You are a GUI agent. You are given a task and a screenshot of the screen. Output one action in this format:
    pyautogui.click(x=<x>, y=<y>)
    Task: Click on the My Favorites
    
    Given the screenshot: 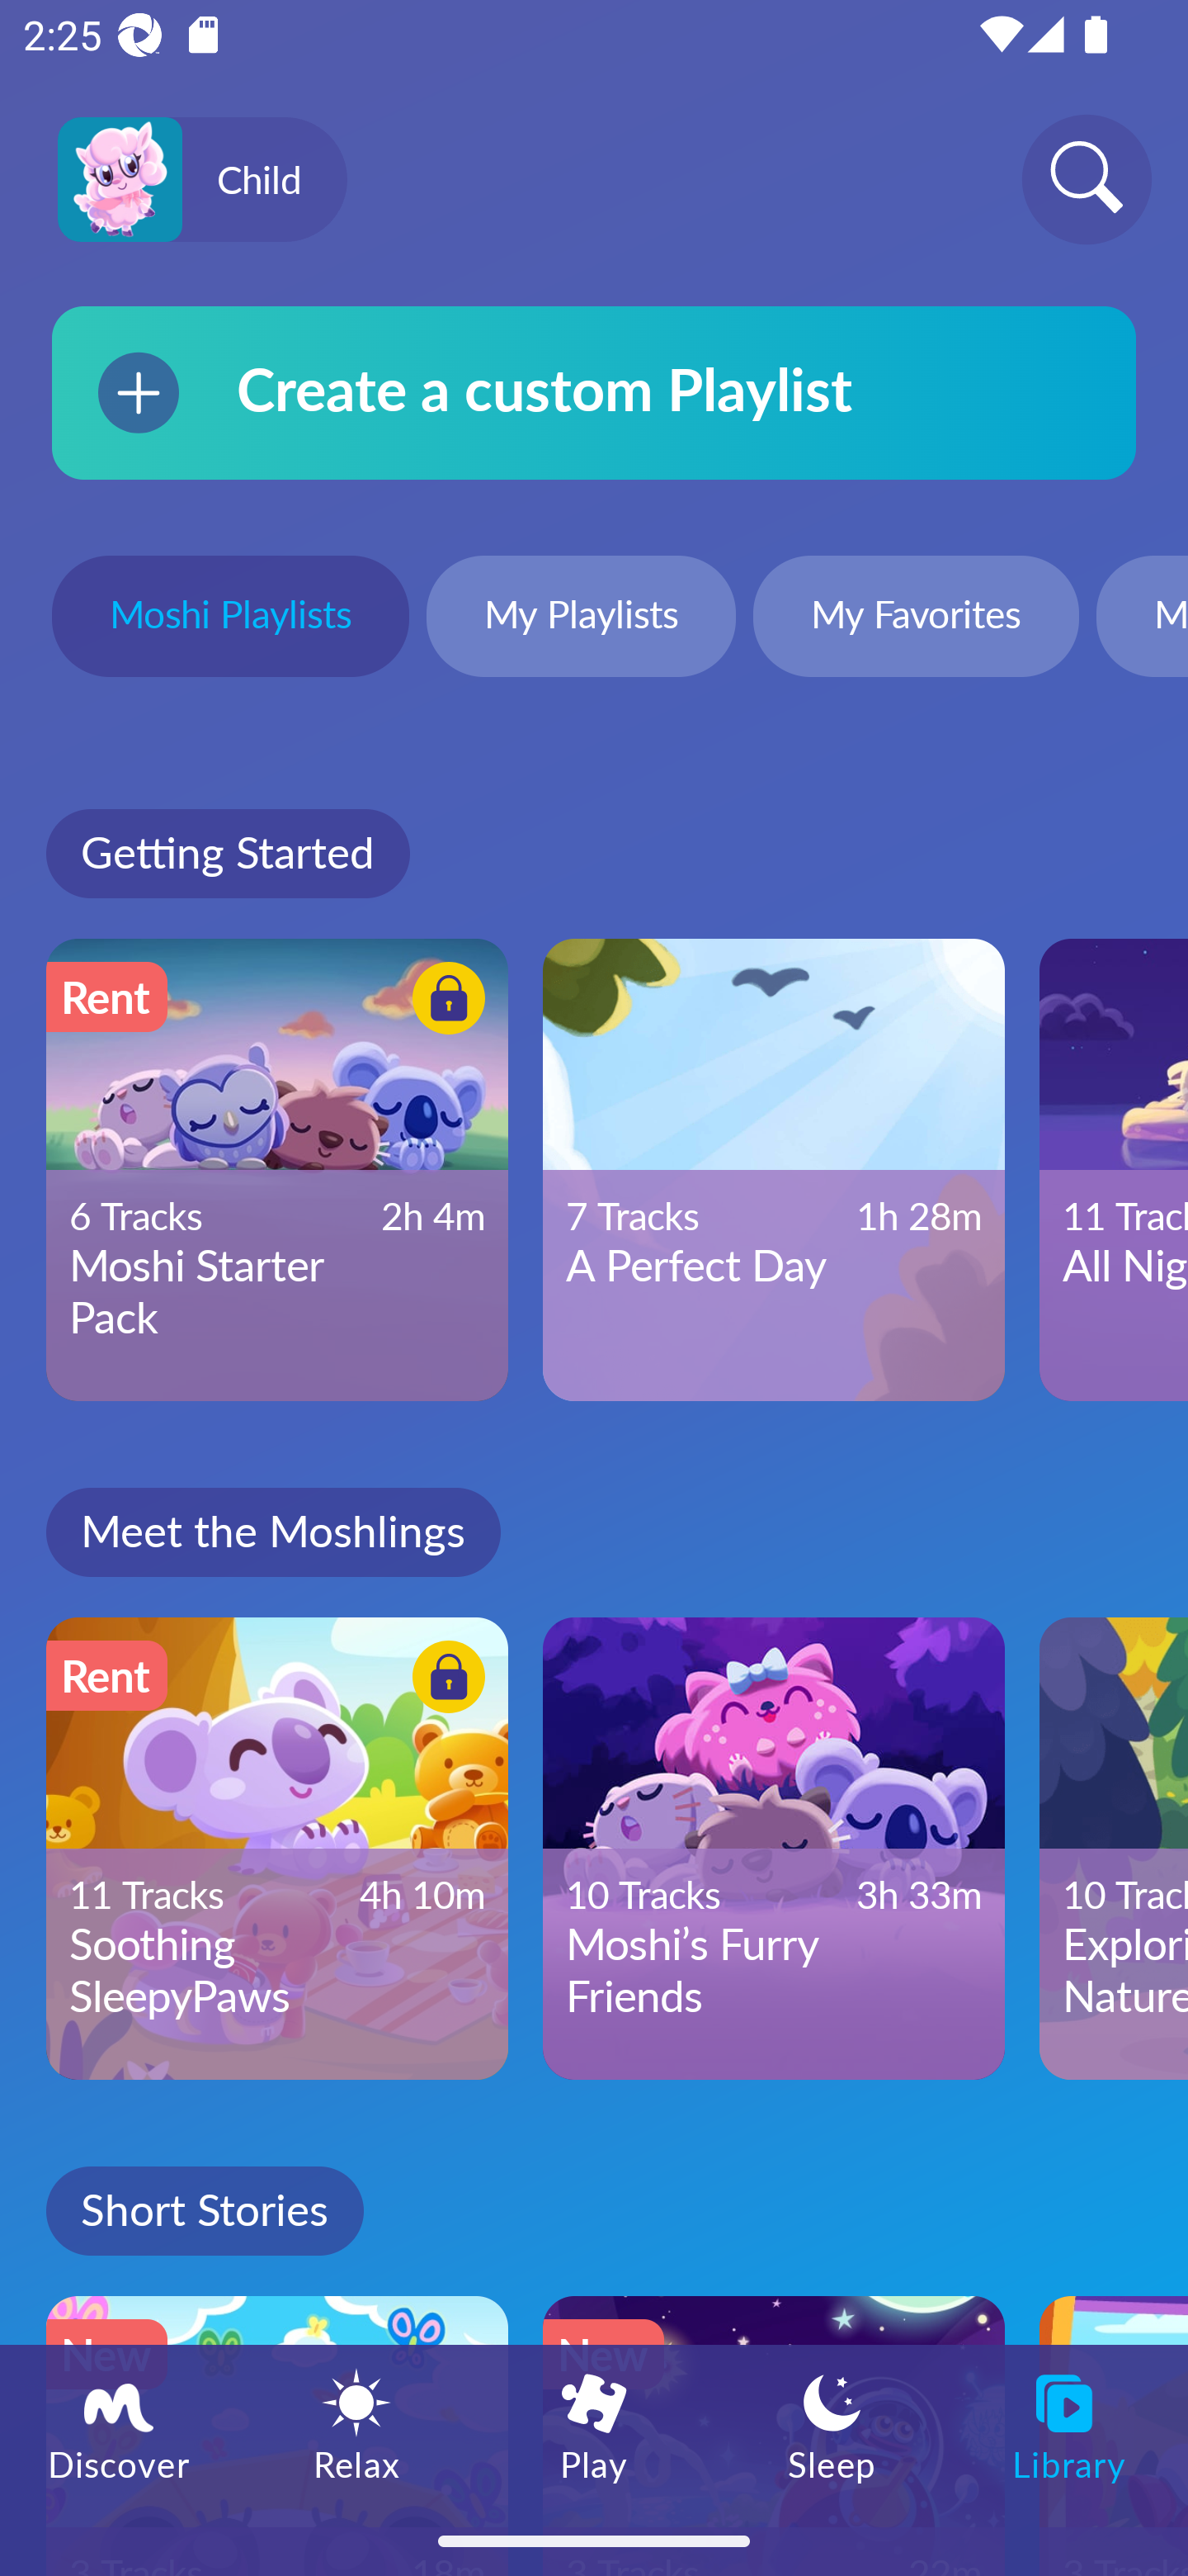 What is the action you would take?
    pyautogui.click(x=916, y=619)
    